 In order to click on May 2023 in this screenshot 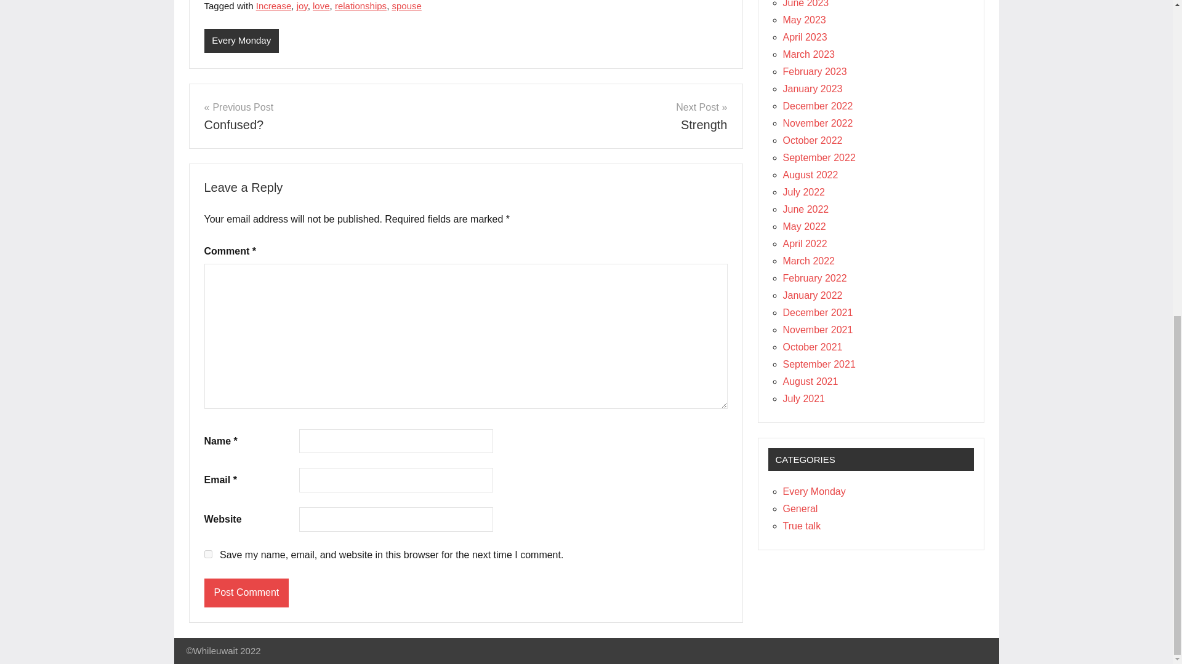, I will do `click(804, 20)`.